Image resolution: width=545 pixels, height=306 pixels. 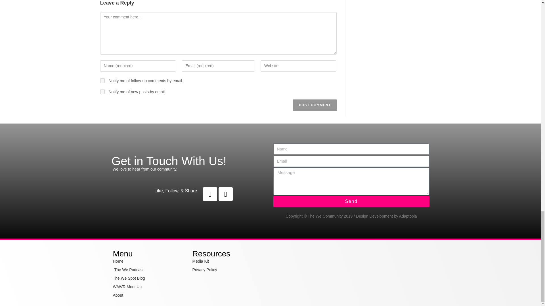 What do you see at coordinates (102, 92) in the screenshot?
I see `subscribe` at bounding box center [102, 92].